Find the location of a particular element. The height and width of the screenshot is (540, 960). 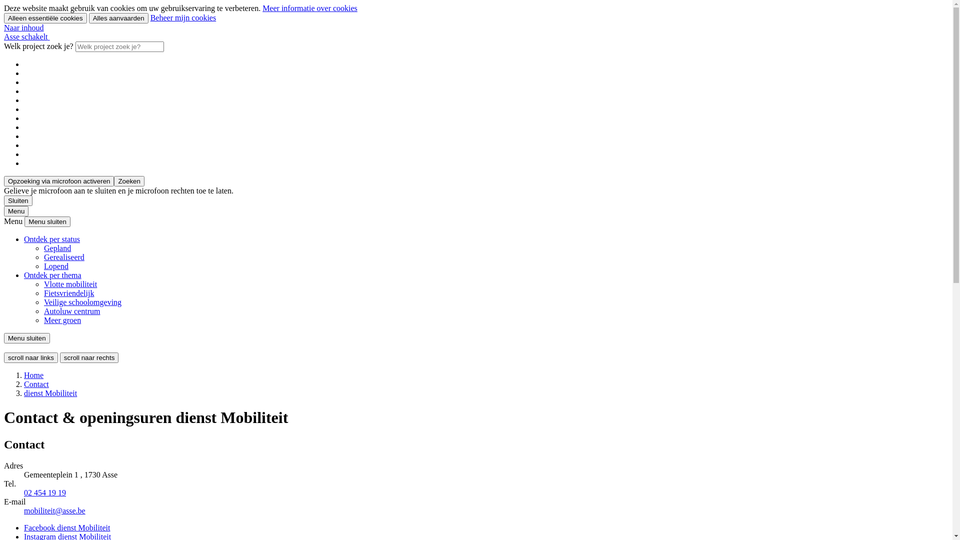

Beheer mijn cookies is located at coordinates (183, 18).